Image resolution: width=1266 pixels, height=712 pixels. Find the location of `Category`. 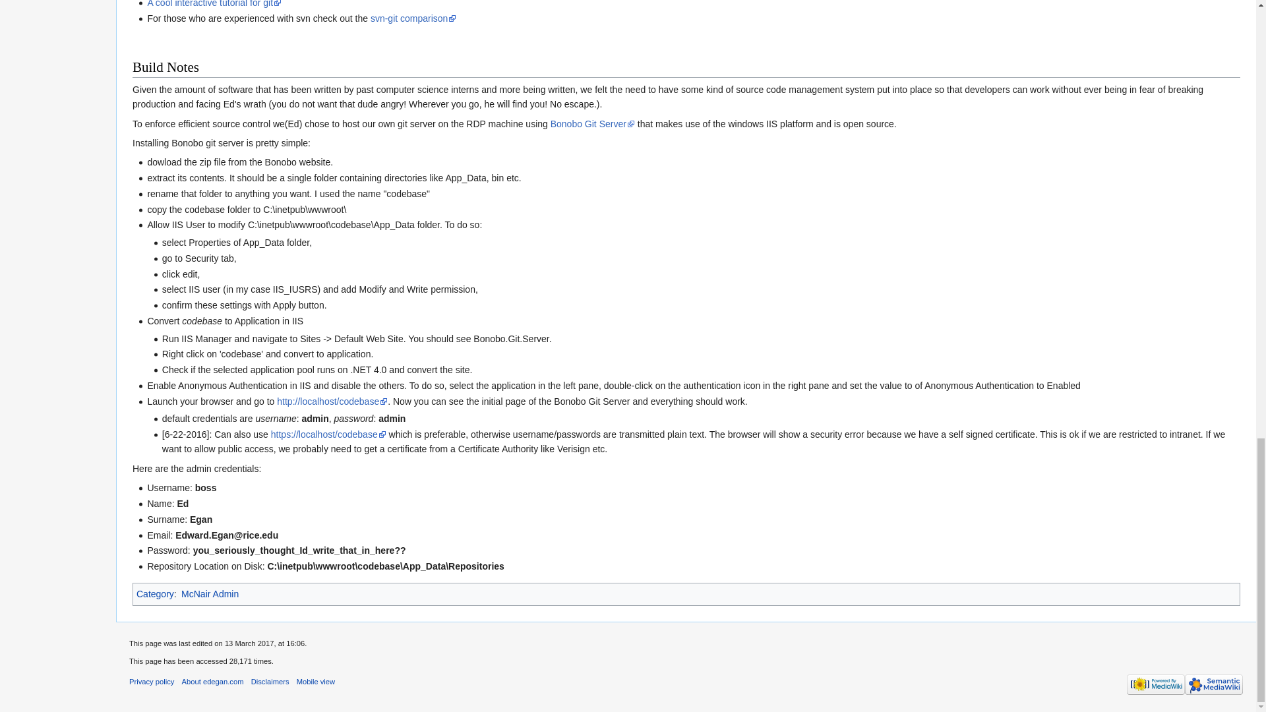

Category is located at coordinates (156, 594).